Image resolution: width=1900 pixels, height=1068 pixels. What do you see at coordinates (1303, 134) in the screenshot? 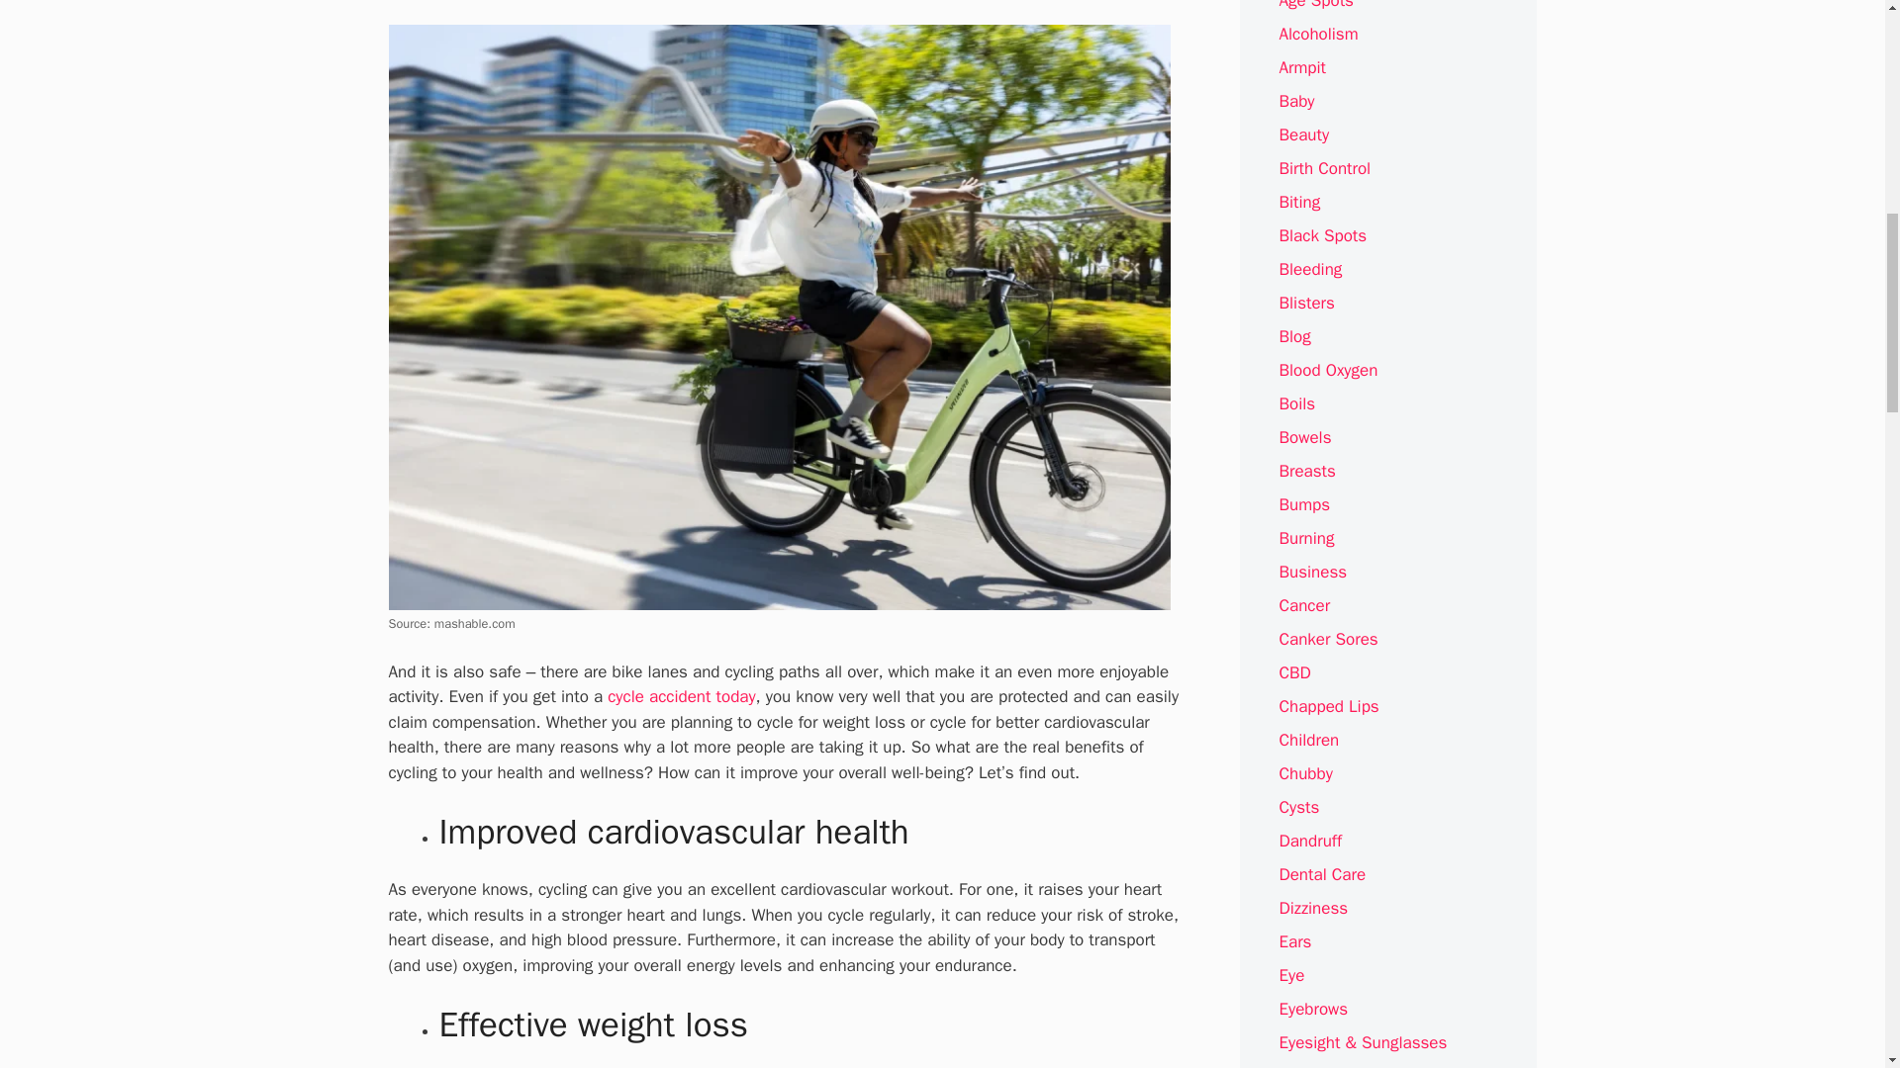
I see `Beauty` at bounding box center [1303, 134].